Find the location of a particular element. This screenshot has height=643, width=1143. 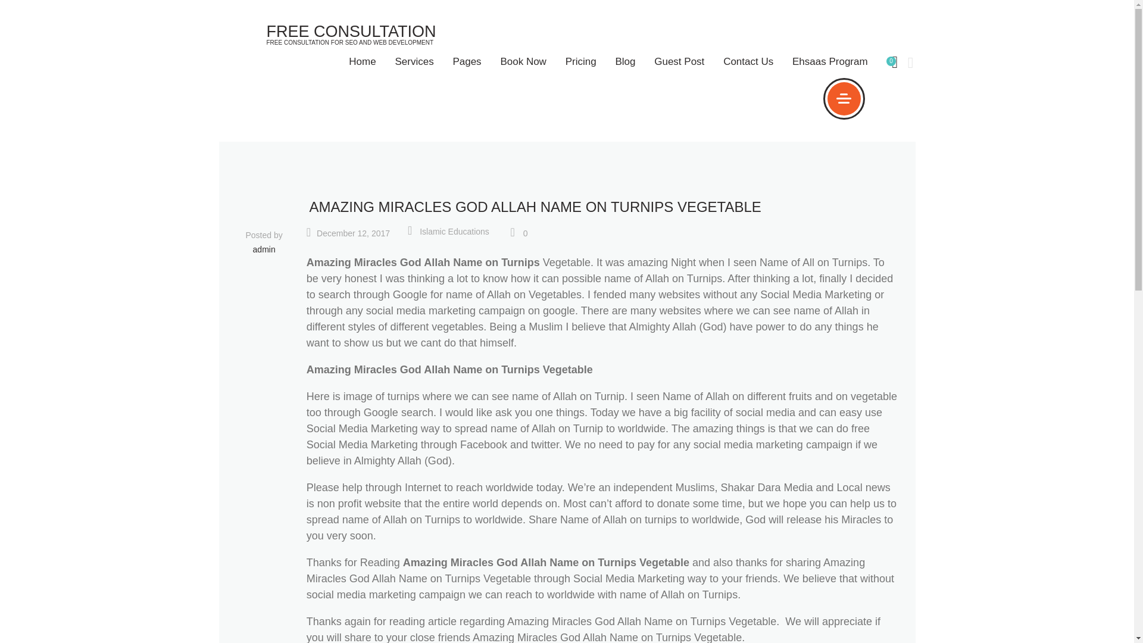

Guest Post is located at coordinates (679, 61).